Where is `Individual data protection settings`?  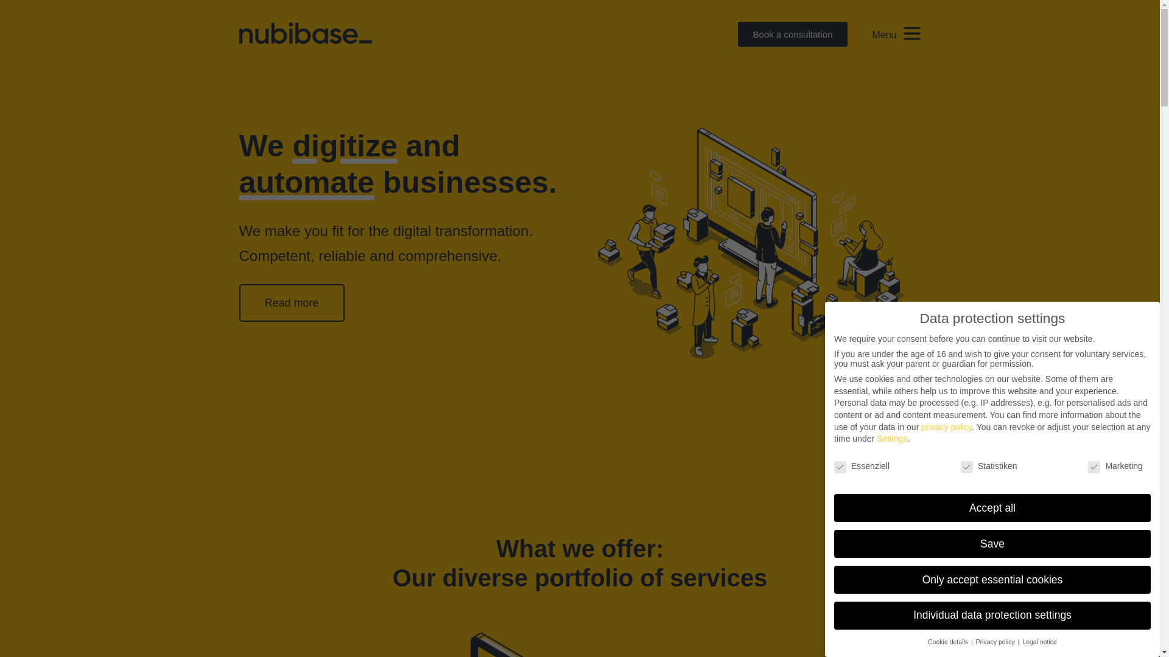 Individual data protection settings is located at coordinates (992, 616).